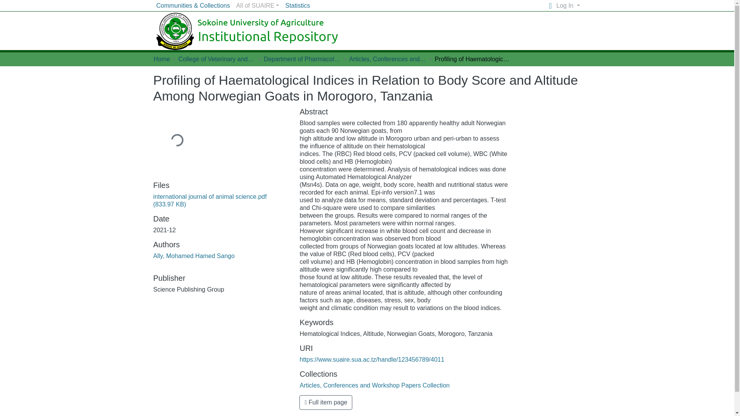 This screenshot has height=416, width=740. What do you see at coordinates (550, 5) in the screenshot?
I see `Language switch` at bounding box center [550, 5].